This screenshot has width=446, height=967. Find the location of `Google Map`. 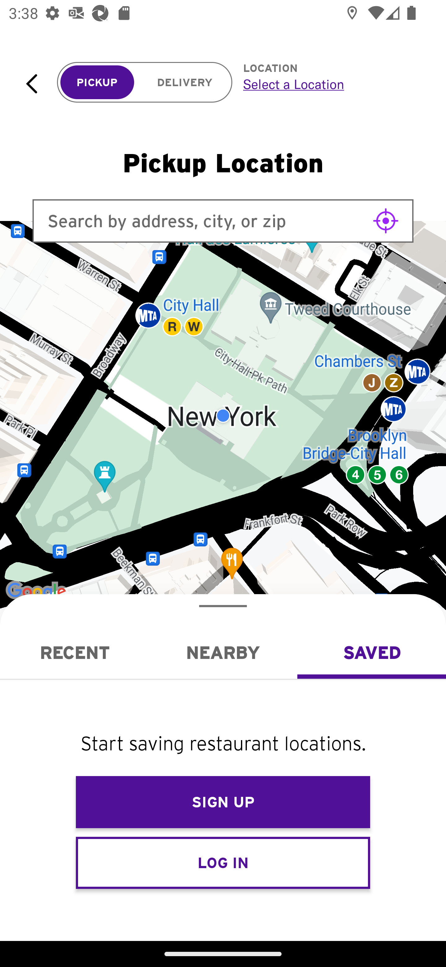

Google Map is located at coordinates (223, 416).